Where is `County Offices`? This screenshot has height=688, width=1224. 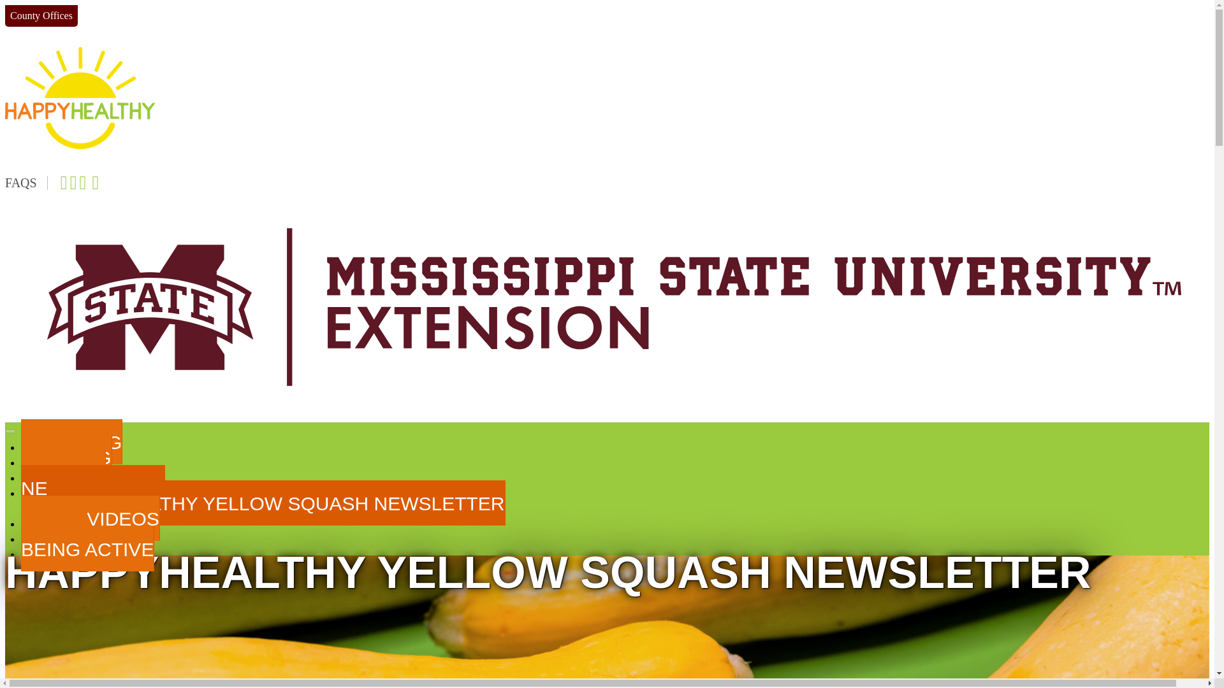
County Offices is located at coordinates (41, 15).